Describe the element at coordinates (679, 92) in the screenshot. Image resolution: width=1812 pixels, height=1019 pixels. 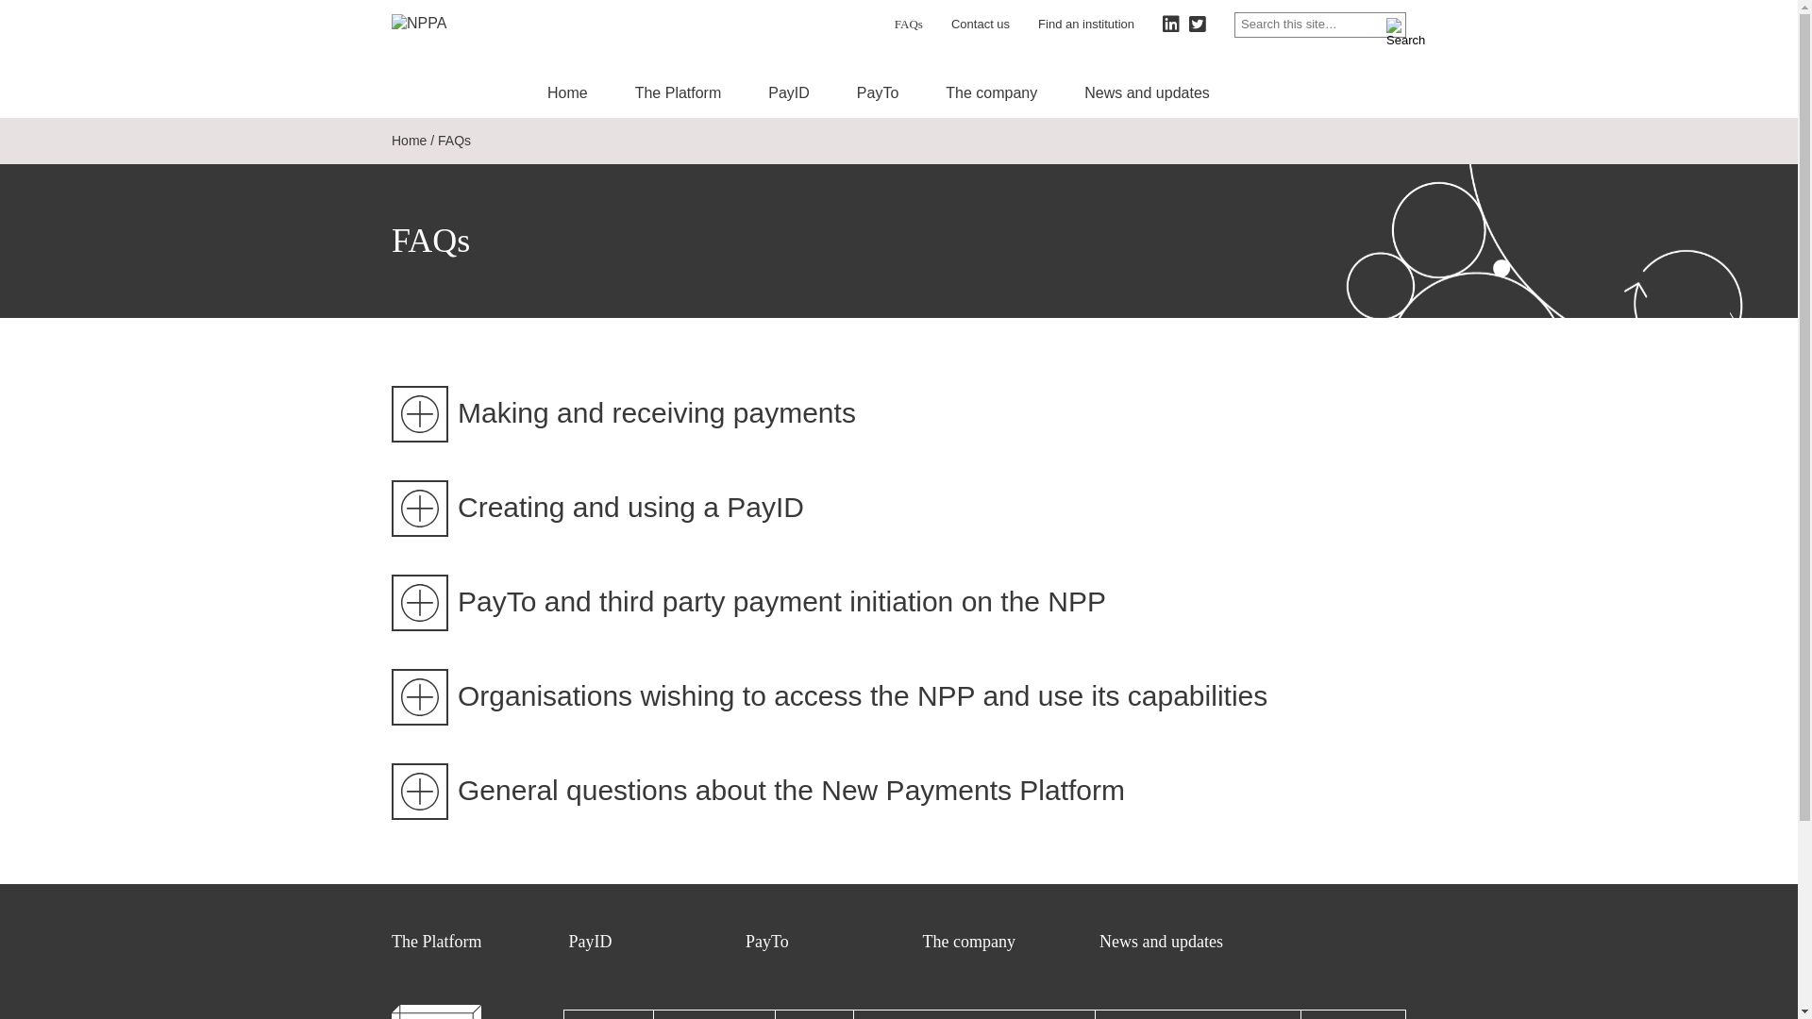
I see `The Platform` at that location.